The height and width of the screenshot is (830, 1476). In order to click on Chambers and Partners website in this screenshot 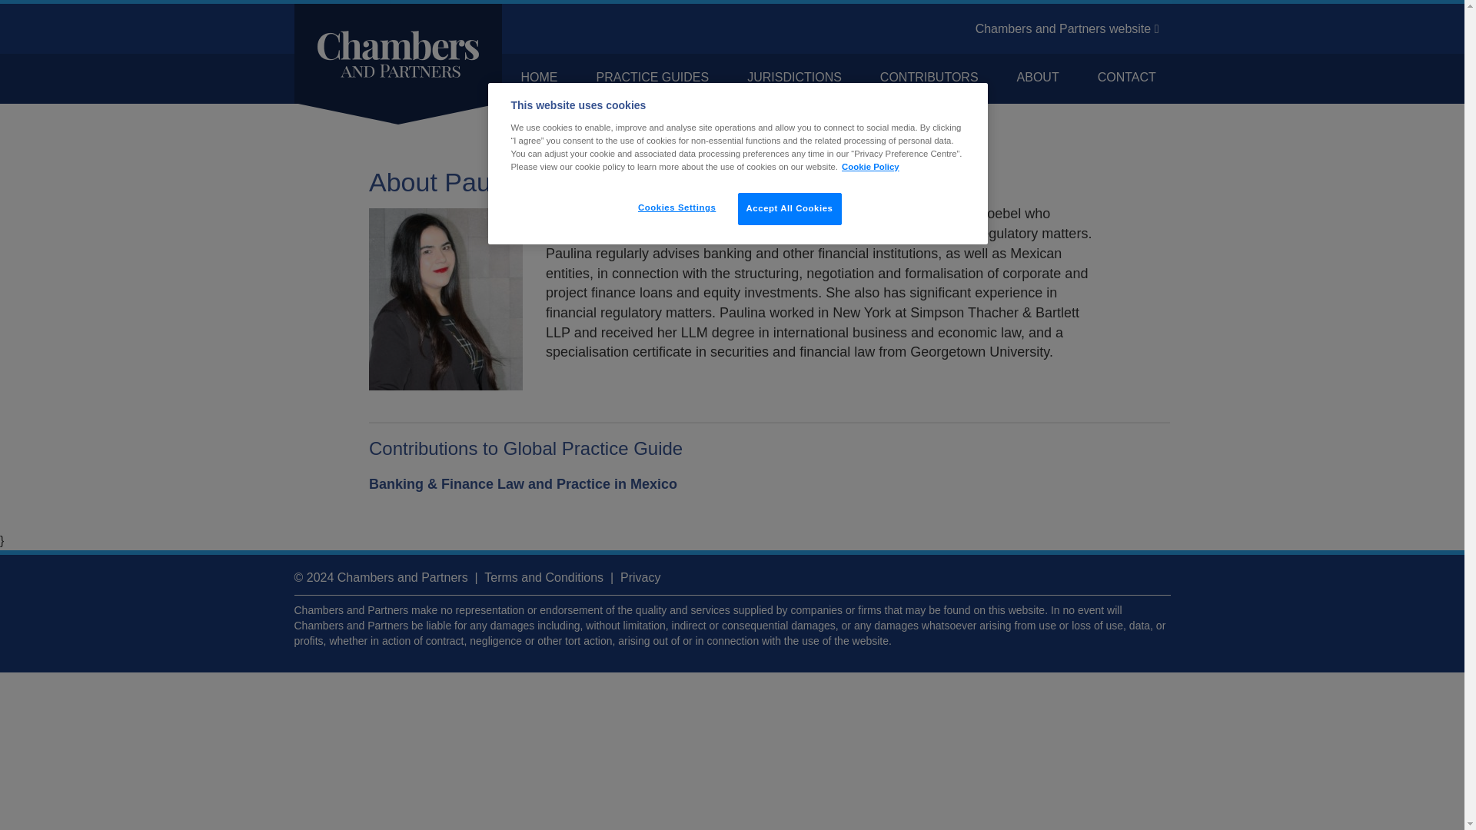, I will do `click(1067, 29)`.